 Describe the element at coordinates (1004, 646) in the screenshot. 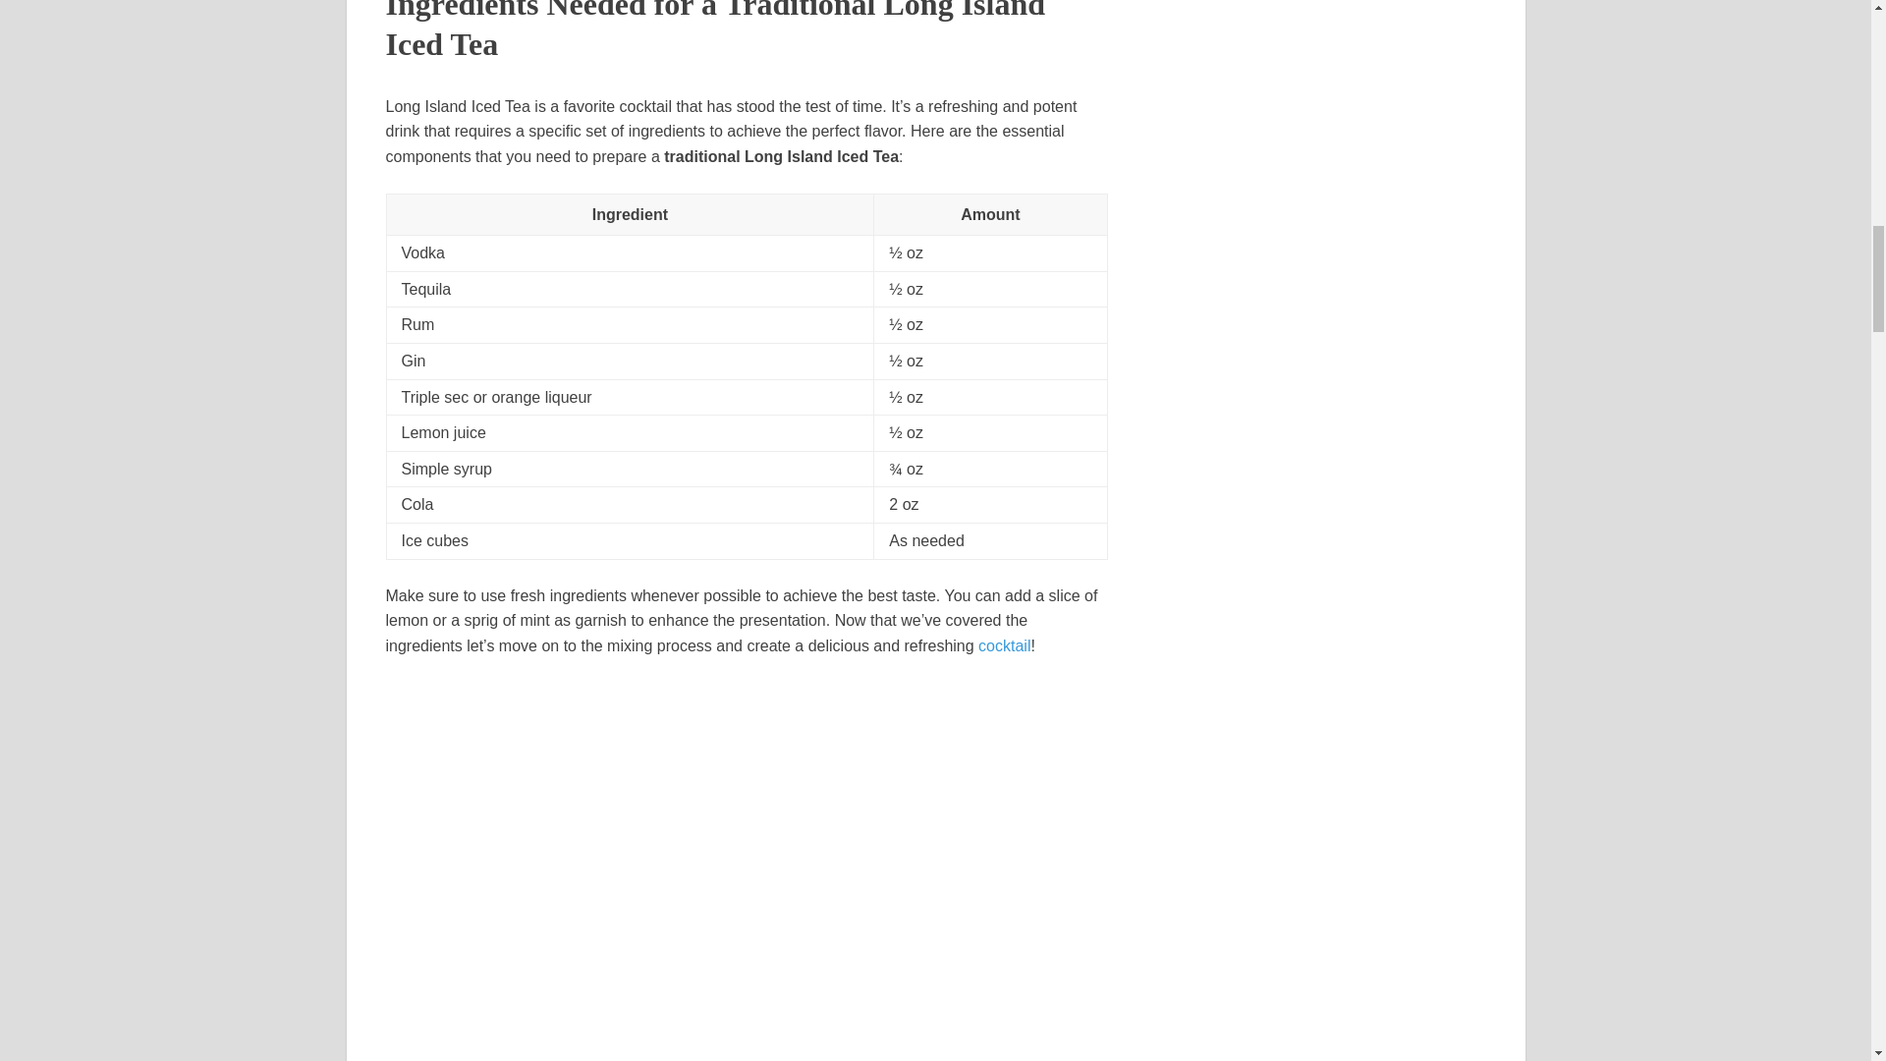

I see `cocktail` at that location.